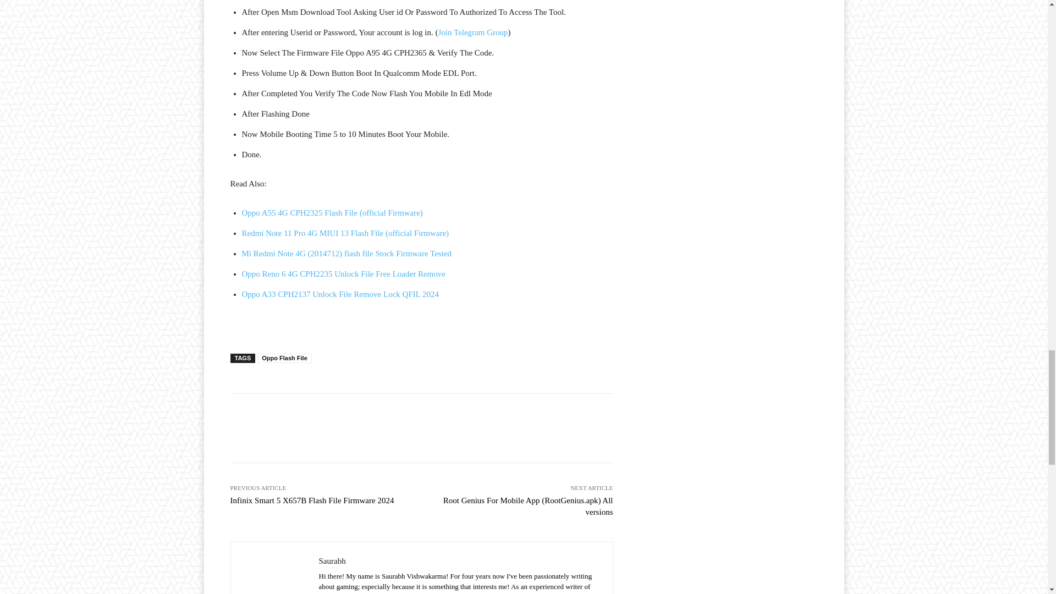  I want to click on Join Telegram Group, so click(473, 32).